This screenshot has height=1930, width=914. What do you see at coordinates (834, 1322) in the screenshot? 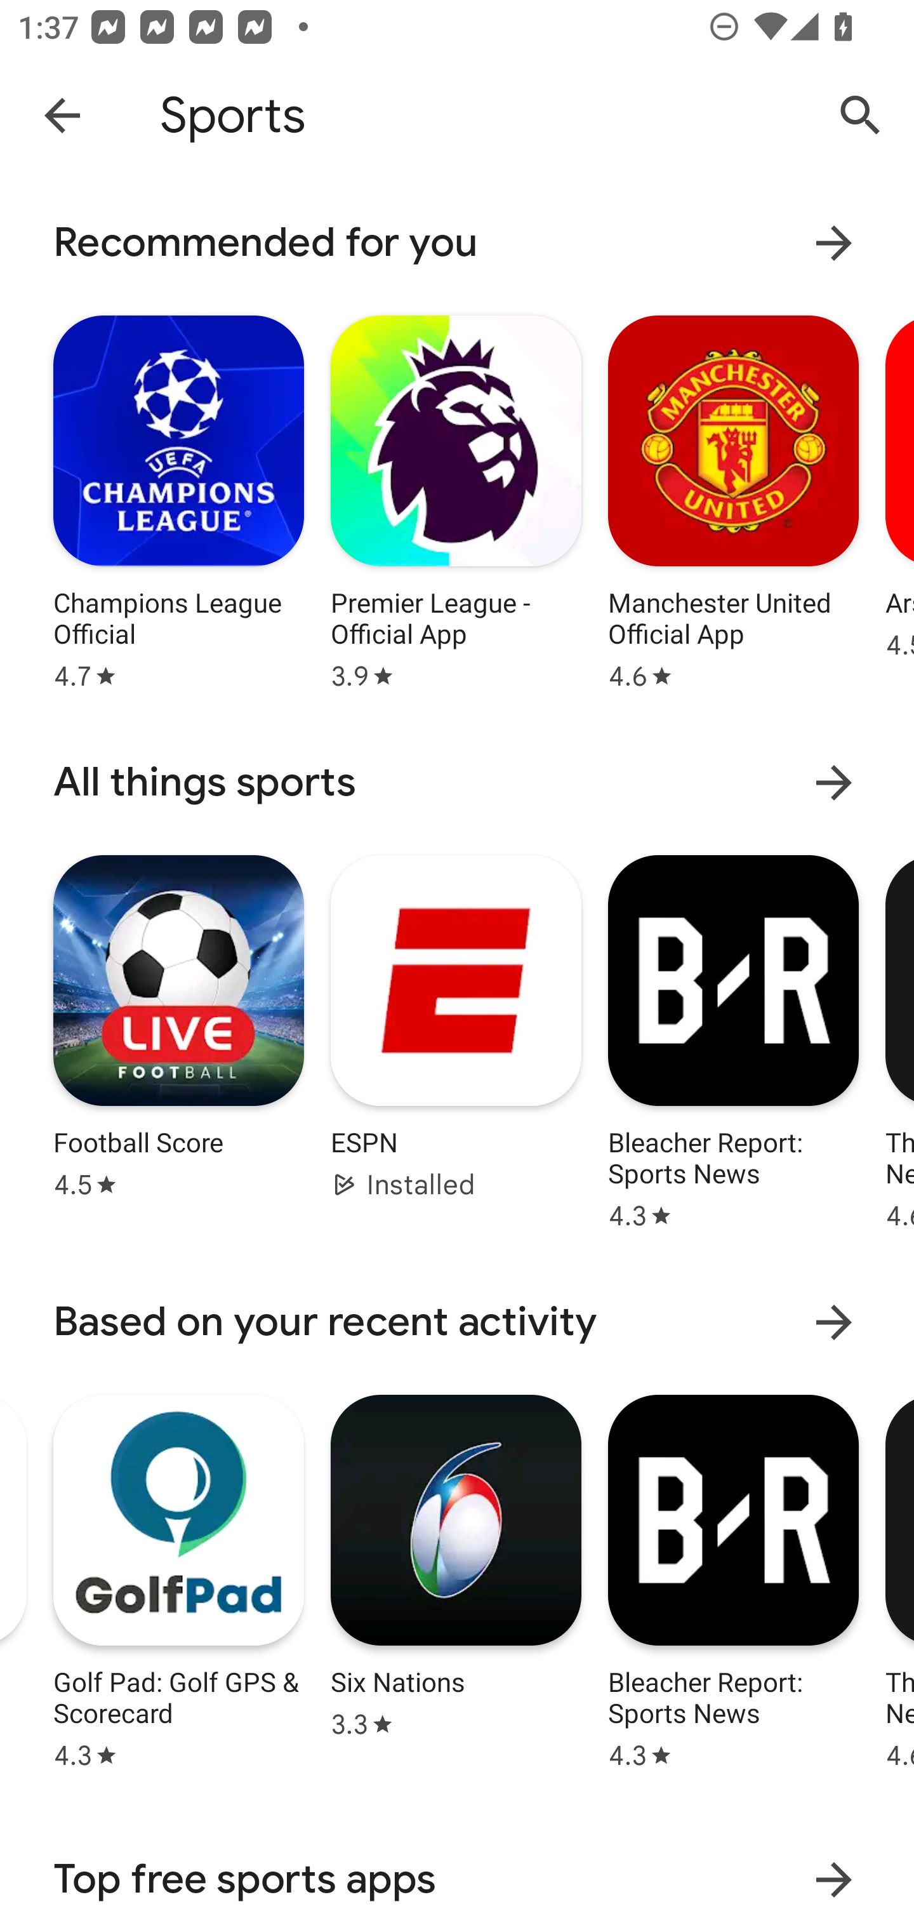
I see `More results for Based on your recent activity` at bounding box center [834, 1322].